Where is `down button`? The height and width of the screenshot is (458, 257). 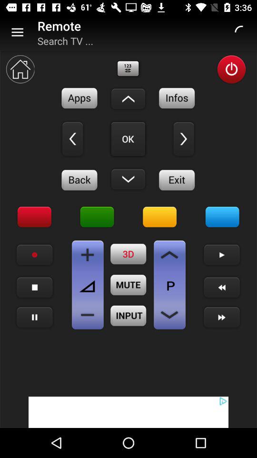
down button is located at coordinates (128, 179).